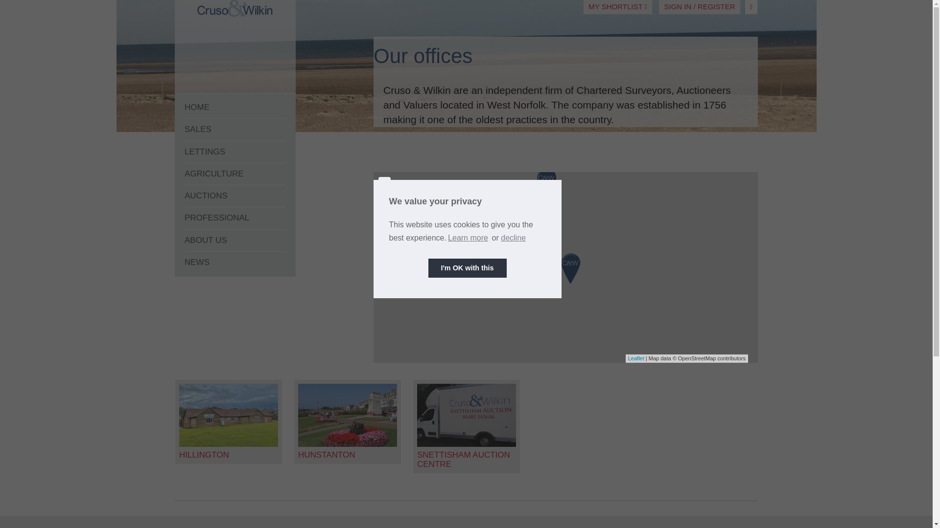 This screenshot has width=940, height=528. I want to click on Zoom in, so click(385, 183).